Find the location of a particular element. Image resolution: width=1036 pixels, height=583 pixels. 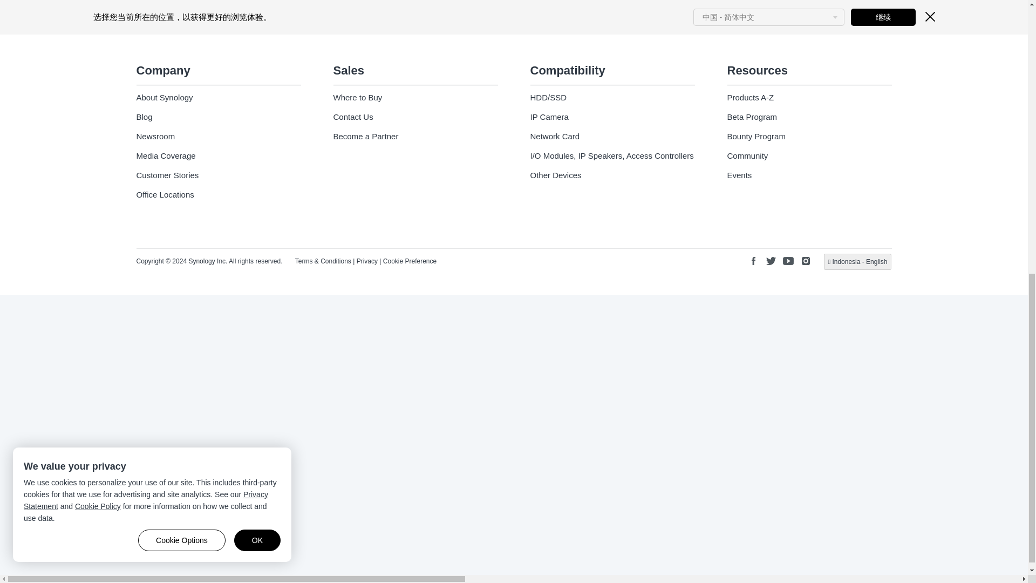

Twitter is located at coordinates (771, 261).